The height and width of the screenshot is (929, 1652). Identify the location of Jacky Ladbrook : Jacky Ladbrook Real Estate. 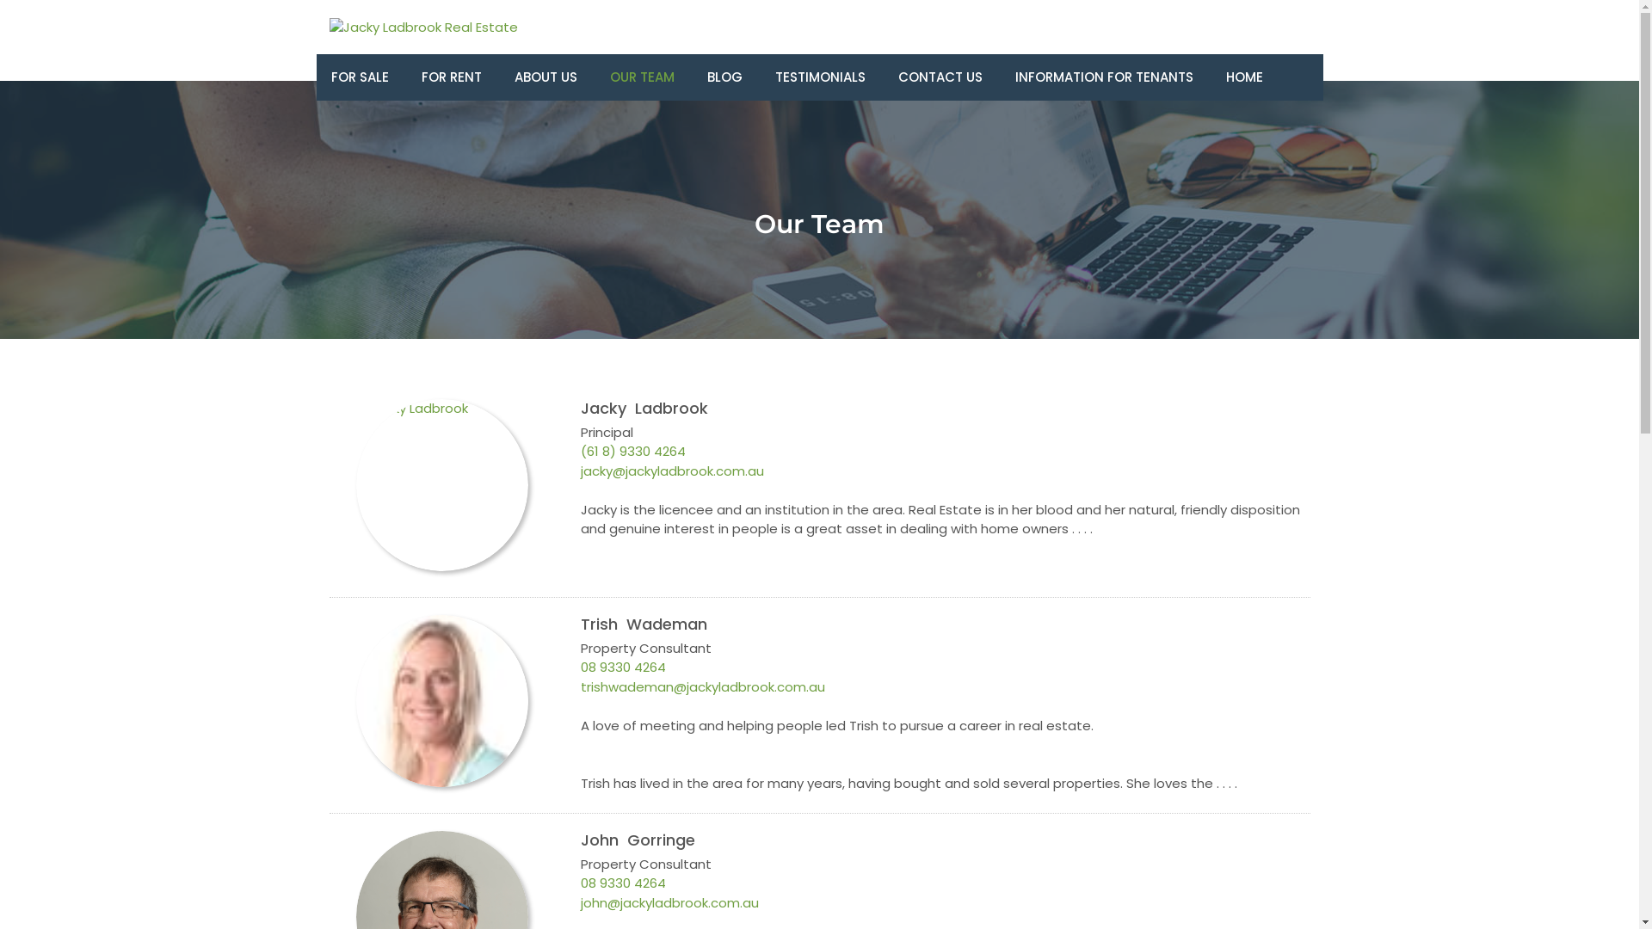
(442, 409).